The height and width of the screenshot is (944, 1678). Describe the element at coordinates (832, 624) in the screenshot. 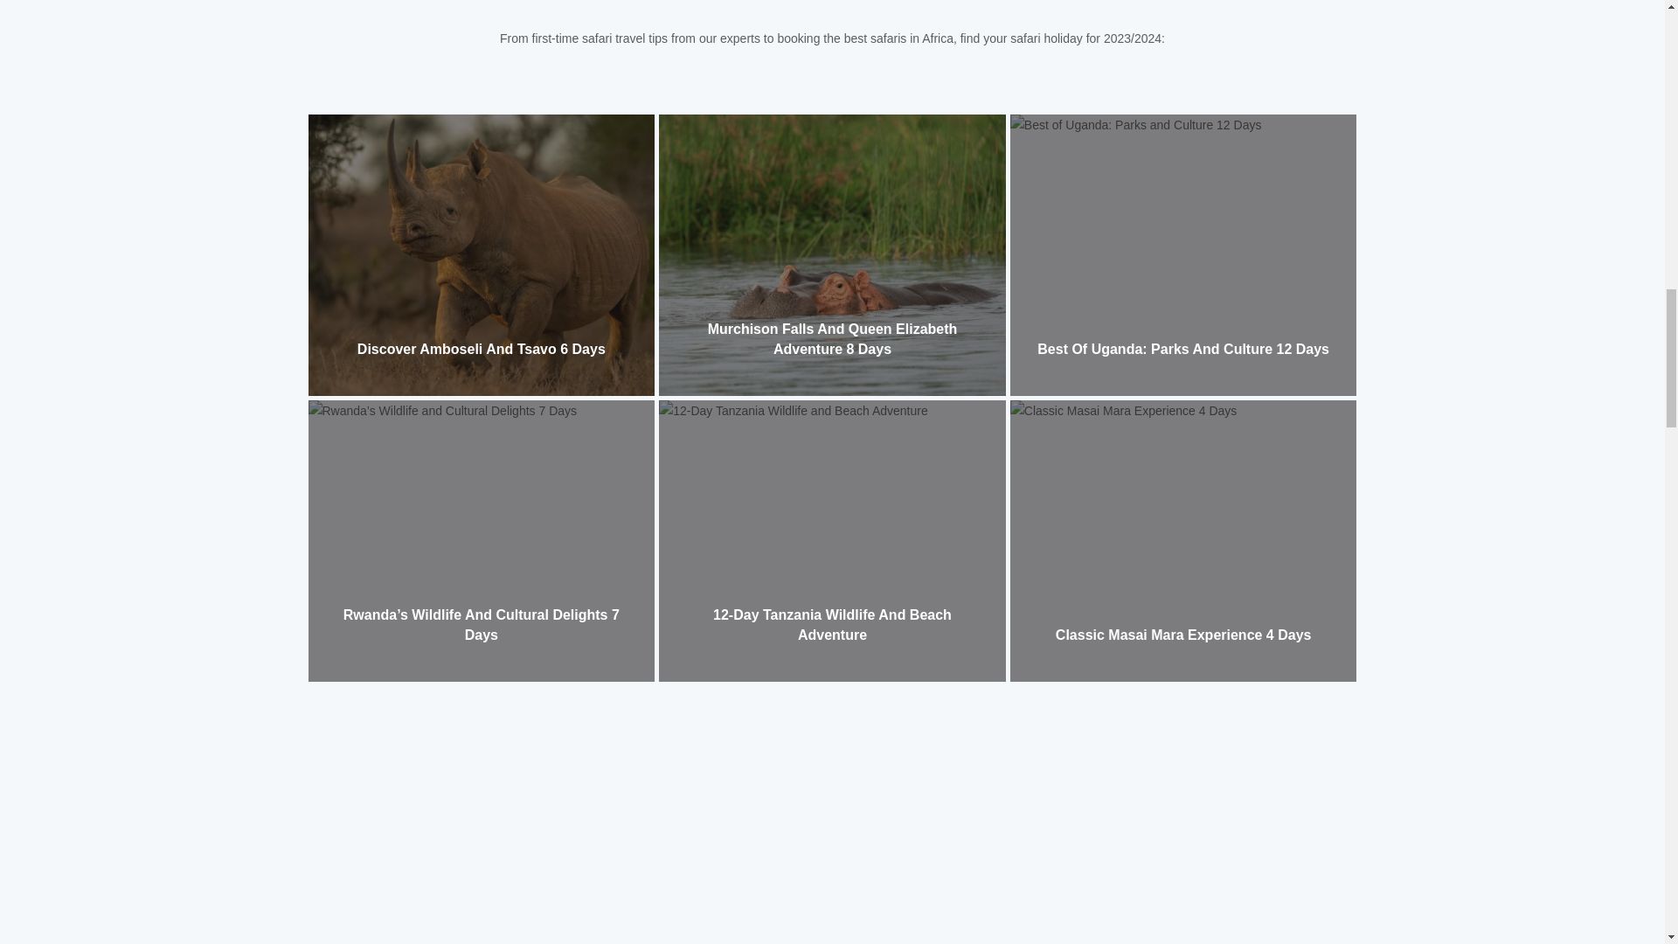

I see `12-Day Tanzania Wildlife and Beach Adventure` at that location.